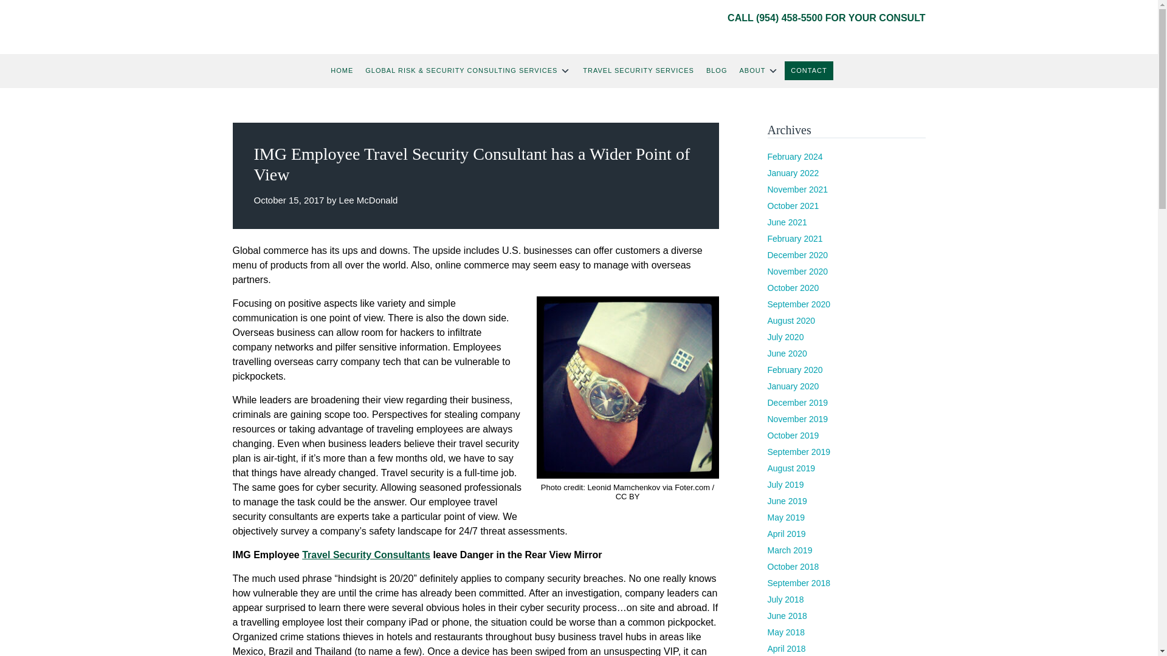  I want to click on Call 954-458-5500, so click(789, 17).